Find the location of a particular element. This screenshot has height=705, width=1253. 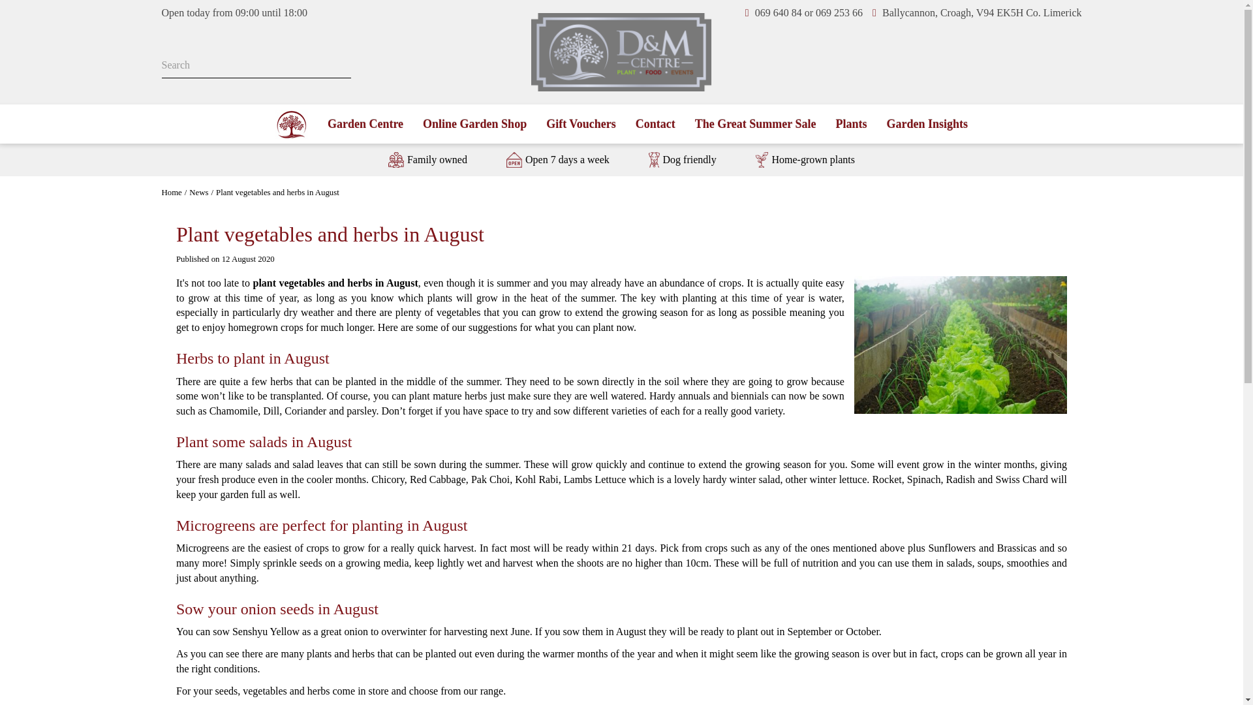

Home is located at coordinates (171, 193).